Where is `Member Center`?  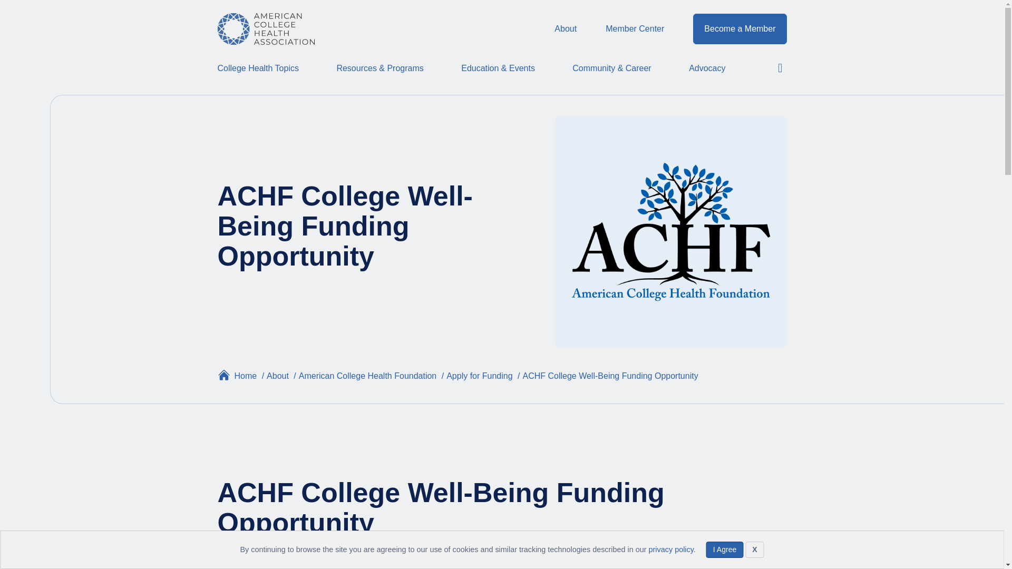 Member Center is located at coordinates (638, 29).